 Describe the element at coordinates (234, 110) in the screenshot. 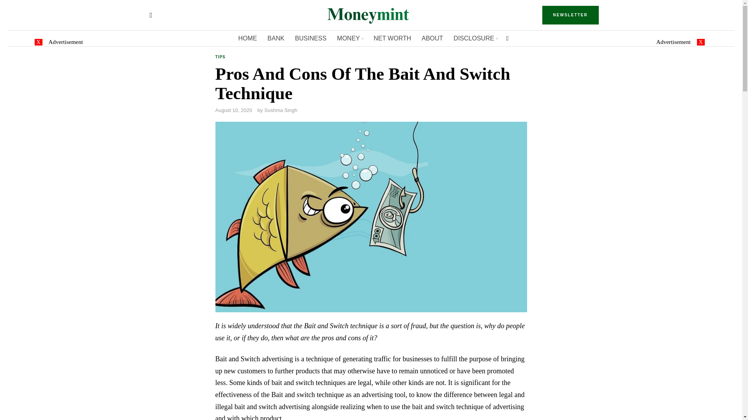

I see `10 Aug, 2020 17:46:26` at that location.